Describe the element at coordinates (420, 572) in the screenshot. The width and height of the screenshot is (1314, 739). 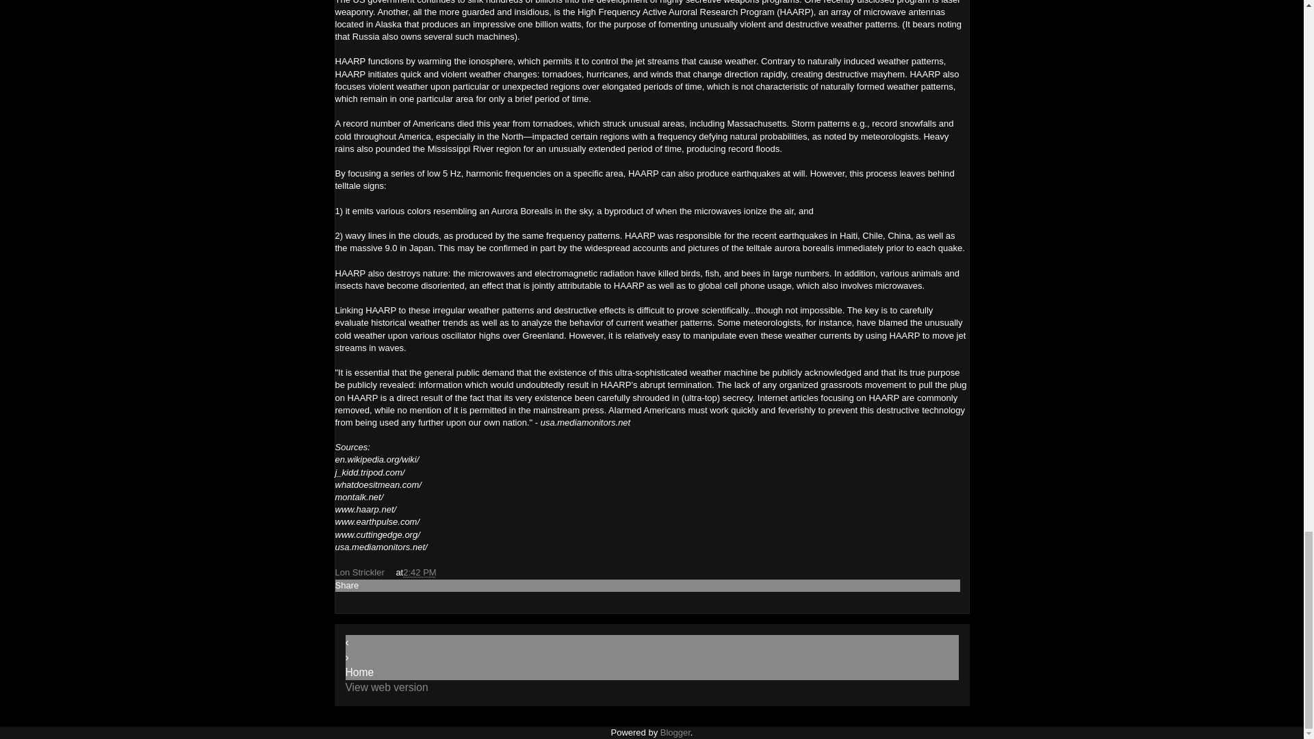
I see `2:42 PM` at that location.